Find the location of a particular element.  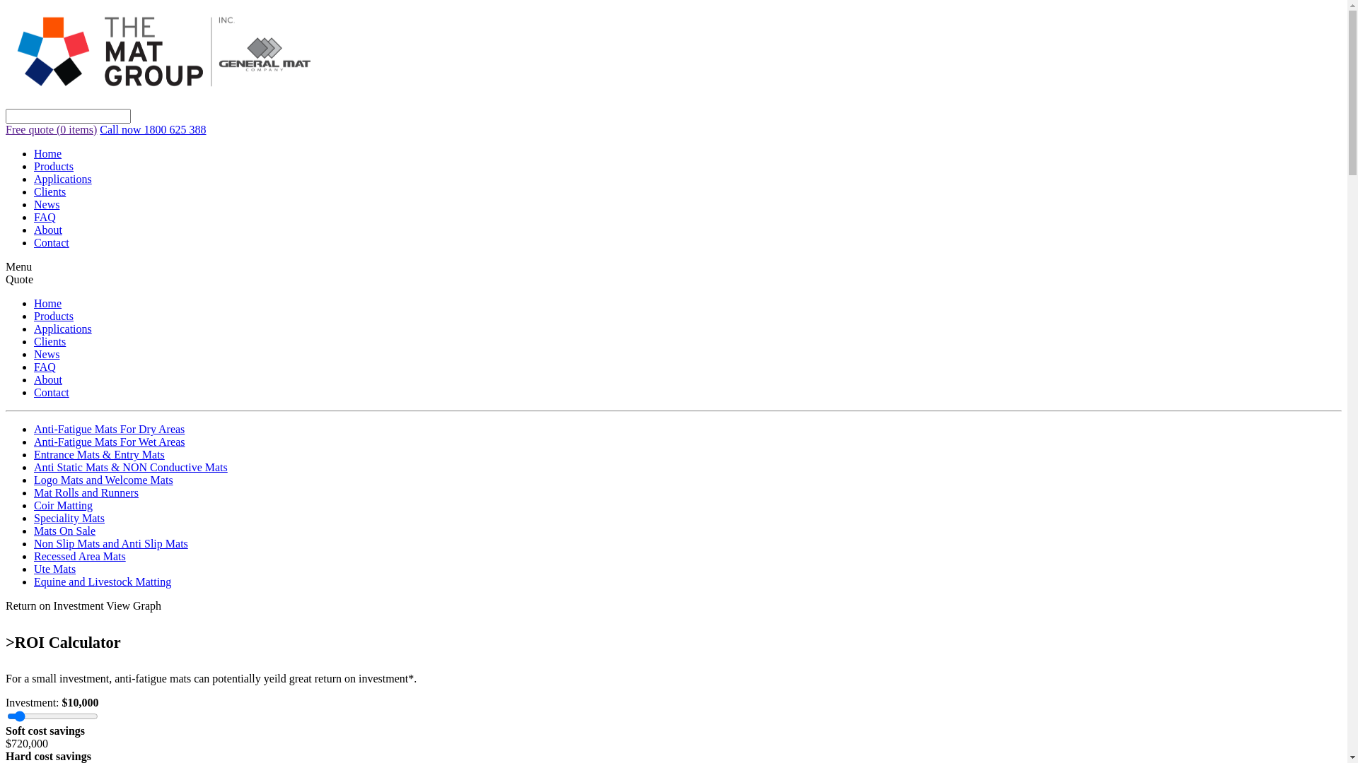

FAQ is located at coordinates (45, 367).